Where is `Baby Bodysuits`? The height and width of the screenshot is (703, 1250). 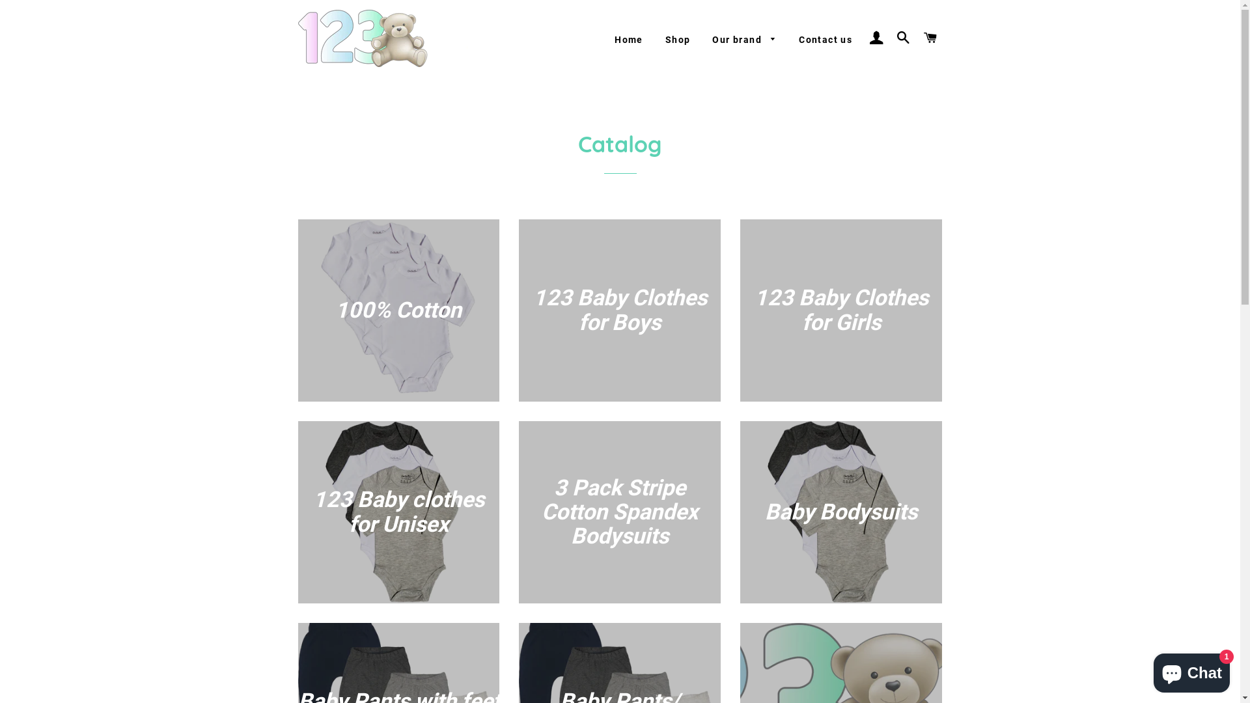
Baby Bodysuits is located at coordinates (841, 512).